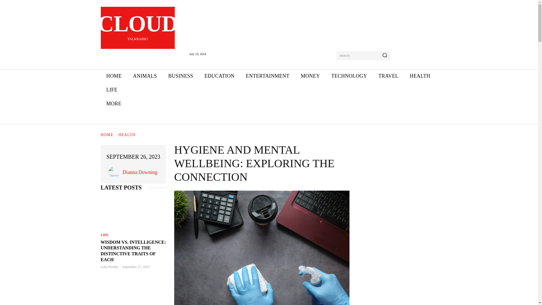 This screenshot has height=305, width=542. What do you see at coordinates (219, 76) in the screenshot?
I see `EDUCATION` at bounding box center [219, 76].